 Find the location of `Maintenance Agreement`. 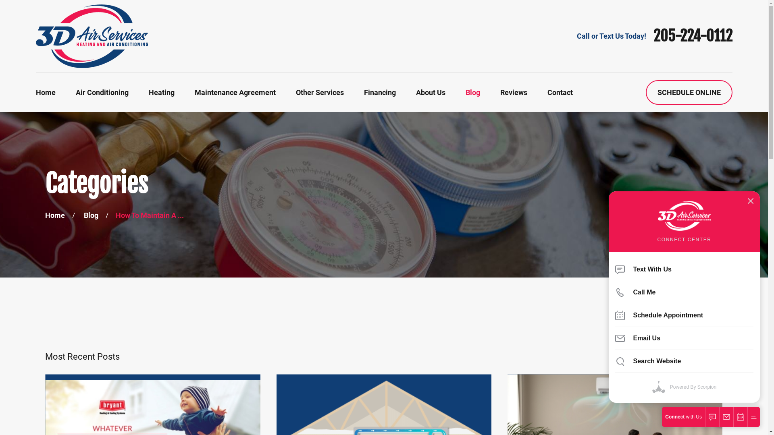

Maintenance Agreement is located at coordinates (235, 93).